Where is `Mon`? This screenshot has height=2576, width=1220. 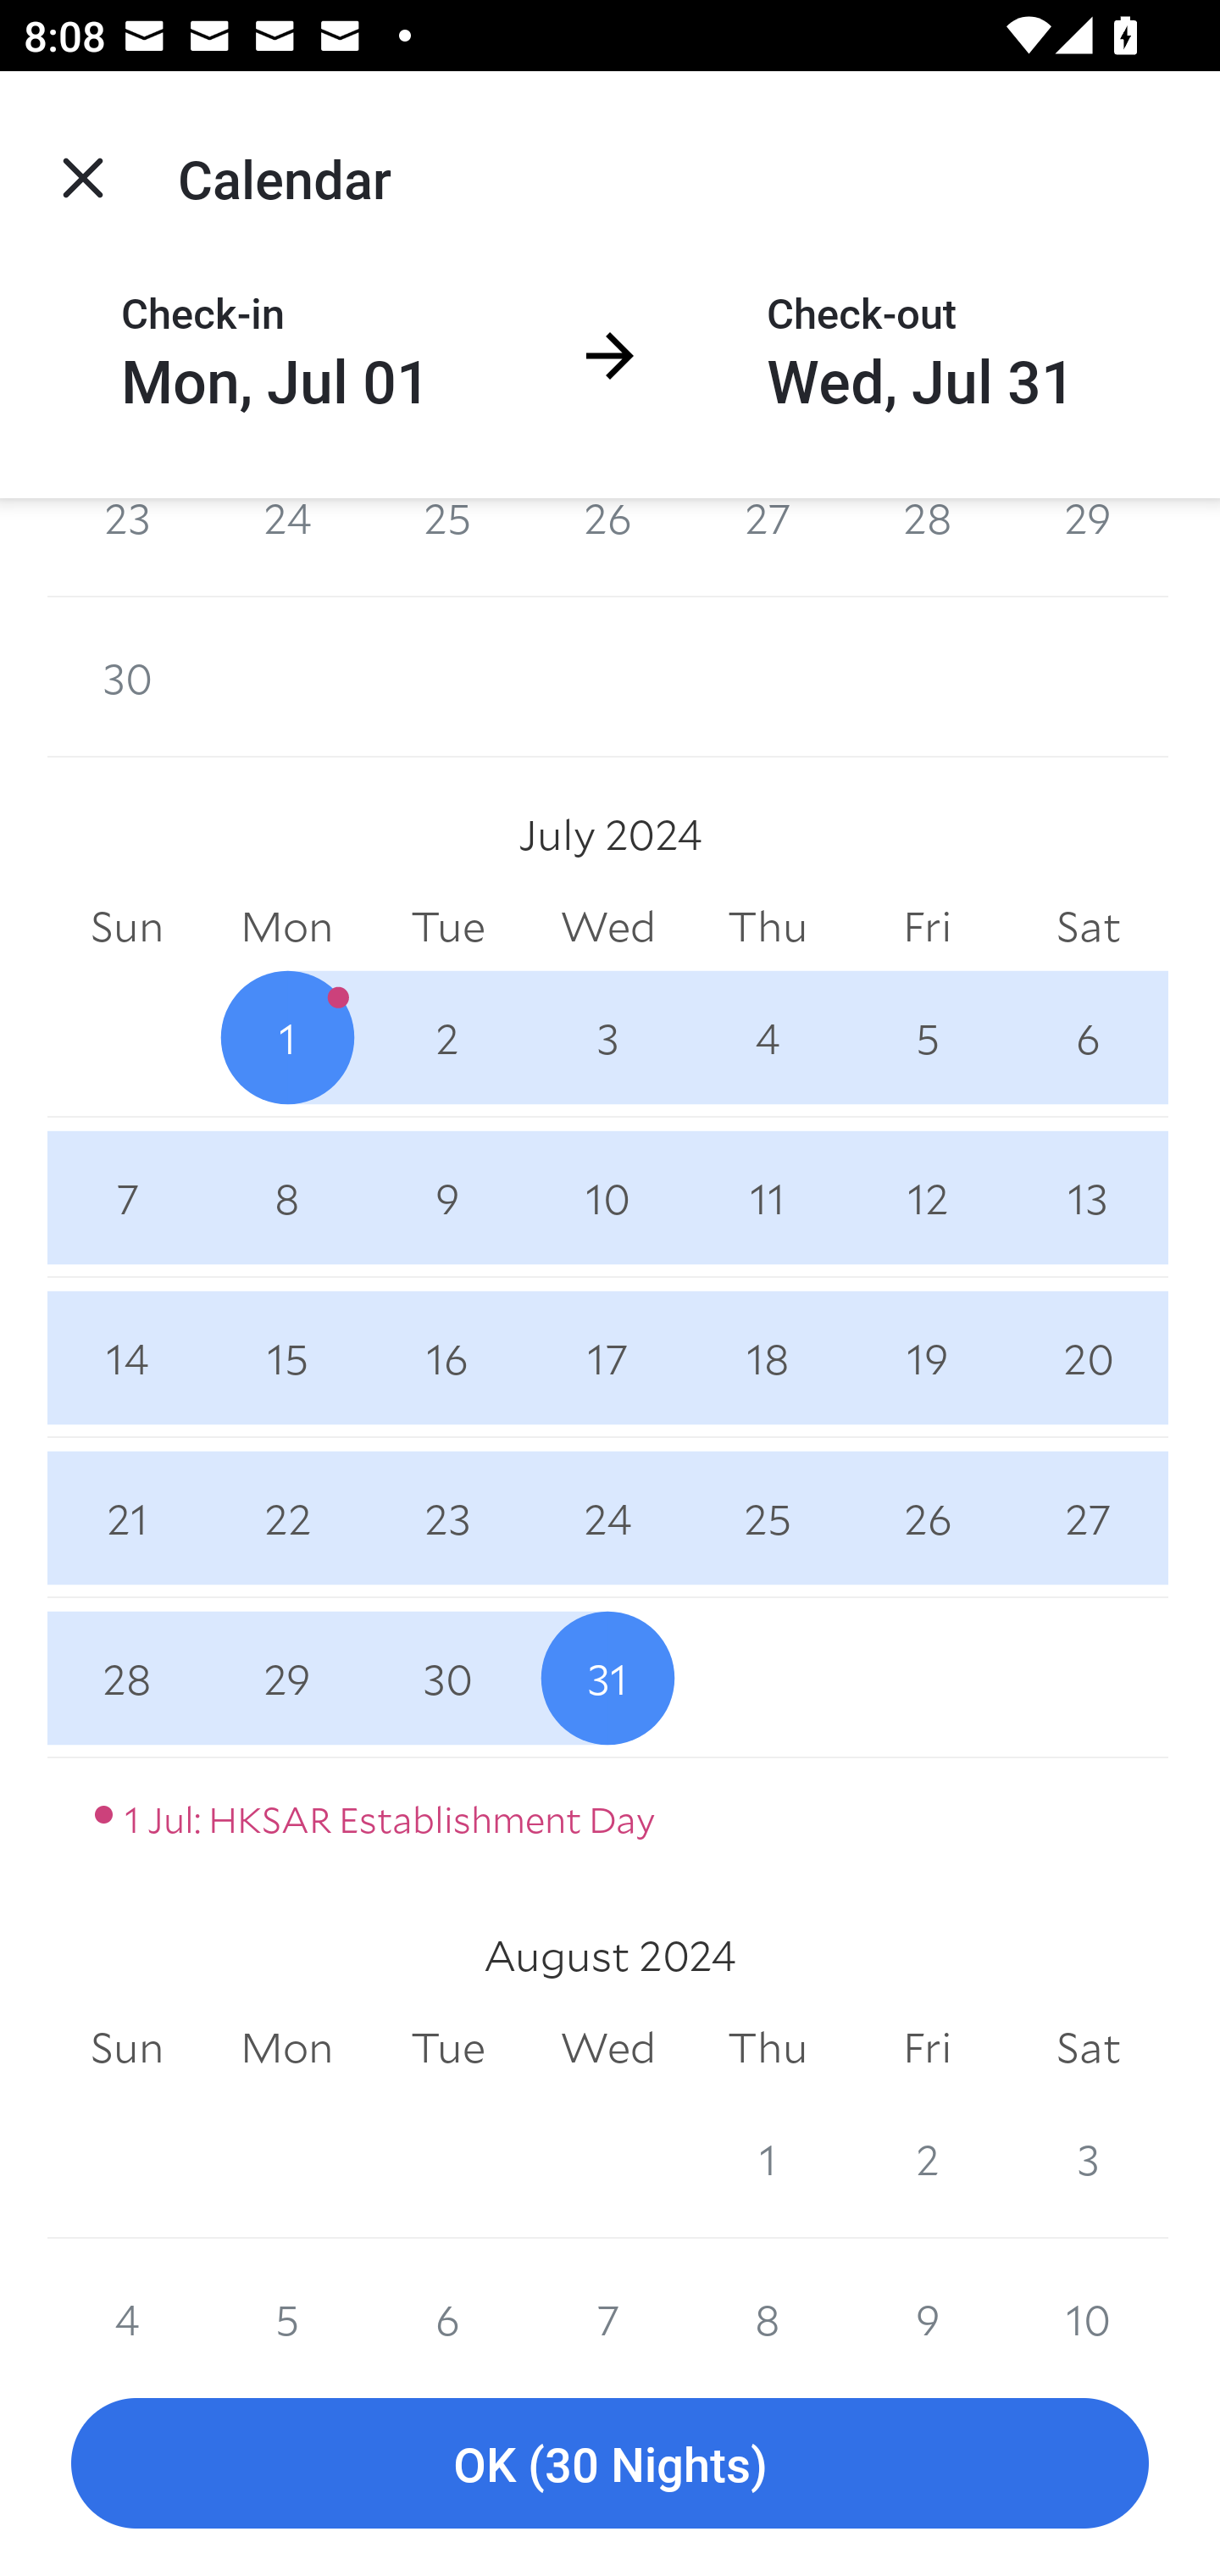 Mon is located at coordinates (286, 927).